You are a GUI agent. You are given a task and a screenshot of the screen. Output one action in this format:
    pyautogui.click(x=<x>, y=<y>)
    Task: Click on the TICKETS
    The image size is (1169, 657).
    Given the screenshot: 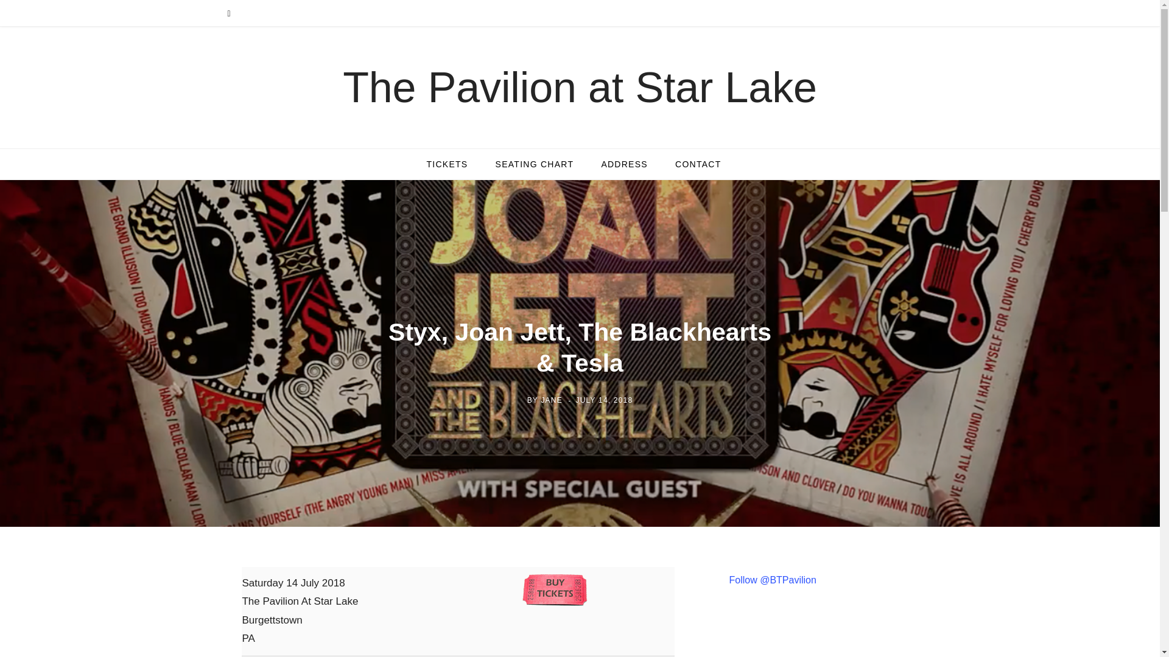 What is the action you would take?
    pyautogui.click(x=446, y=164)
    